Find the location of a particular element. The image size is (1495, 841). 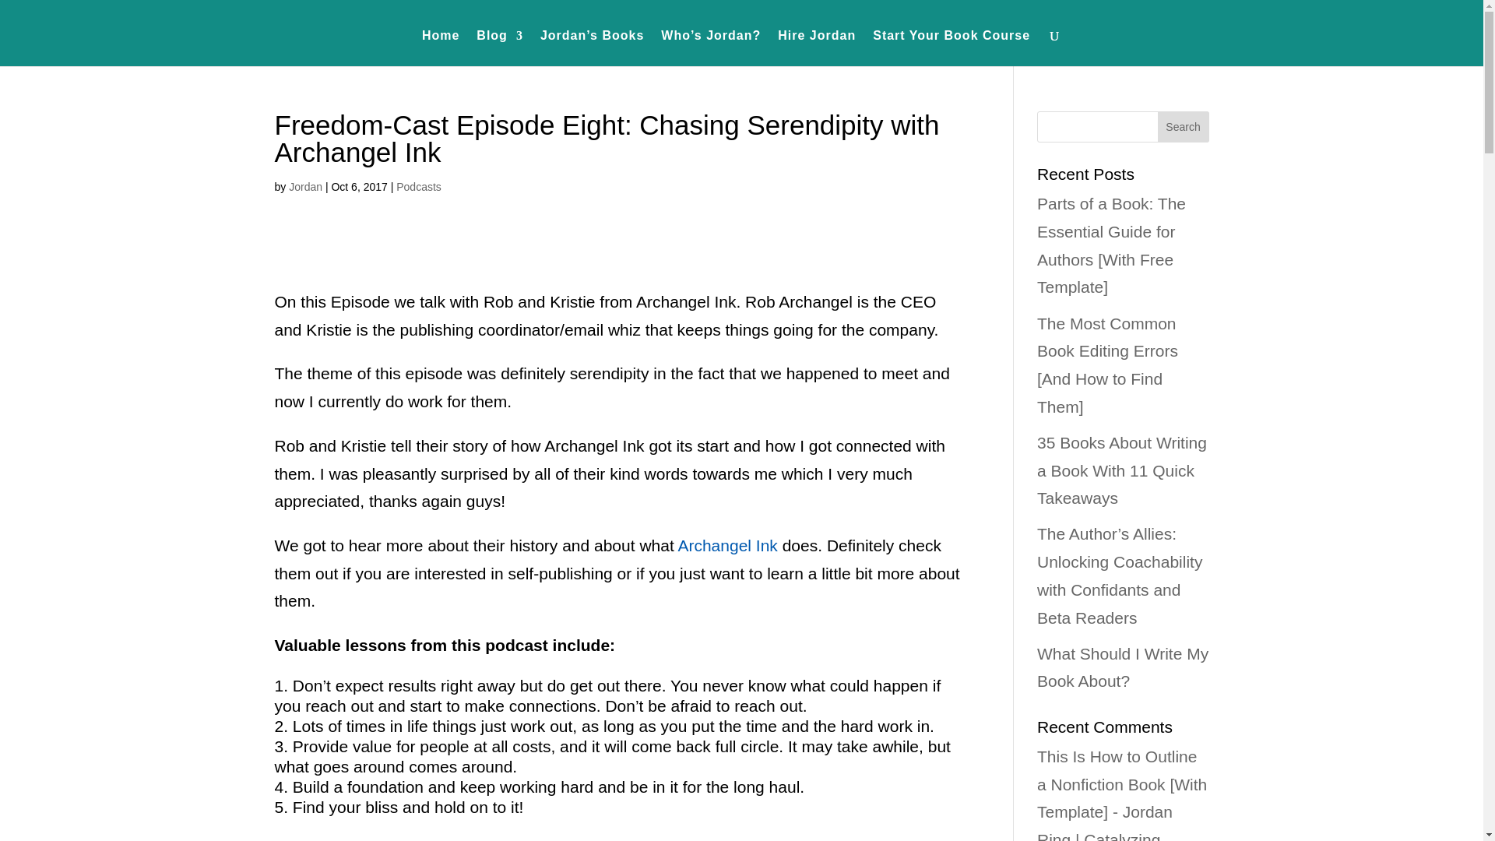

Podcasts is located at coordinates (418, 187).